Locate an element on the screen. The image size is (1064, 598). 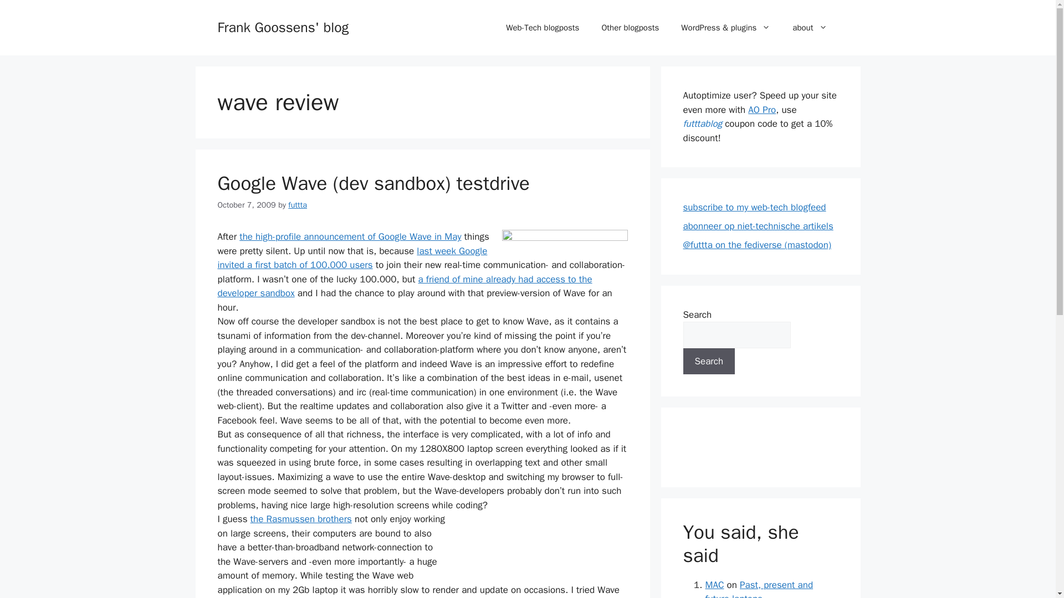
the Rasmussen brothers is located at coordinates (301, 519).